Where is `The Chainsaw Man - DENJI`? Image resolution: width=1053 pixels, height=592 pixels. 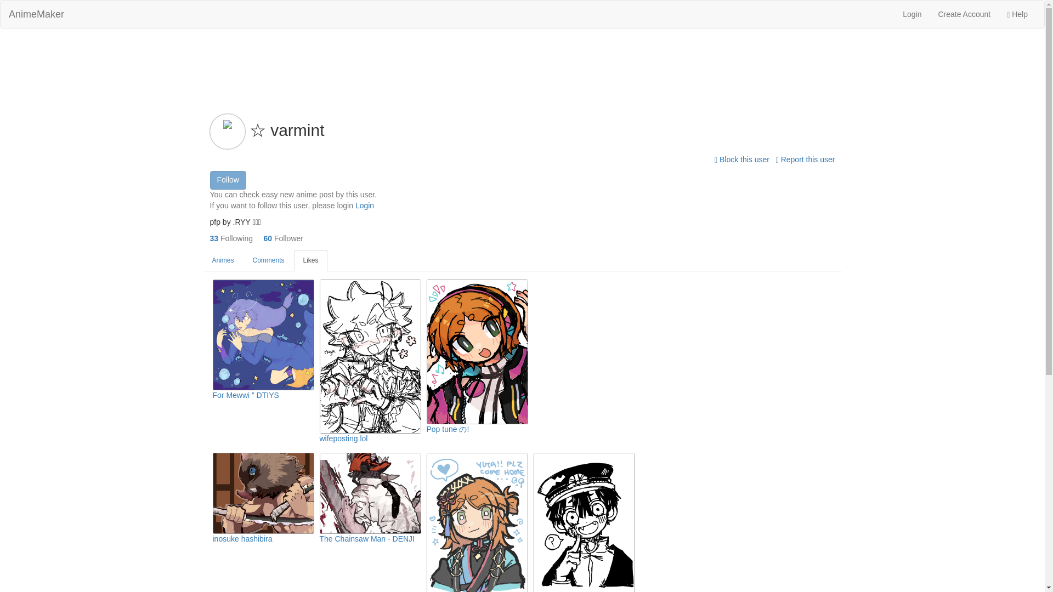 The Chainsaw Man - DENJI is located at coordinates (366, 539).